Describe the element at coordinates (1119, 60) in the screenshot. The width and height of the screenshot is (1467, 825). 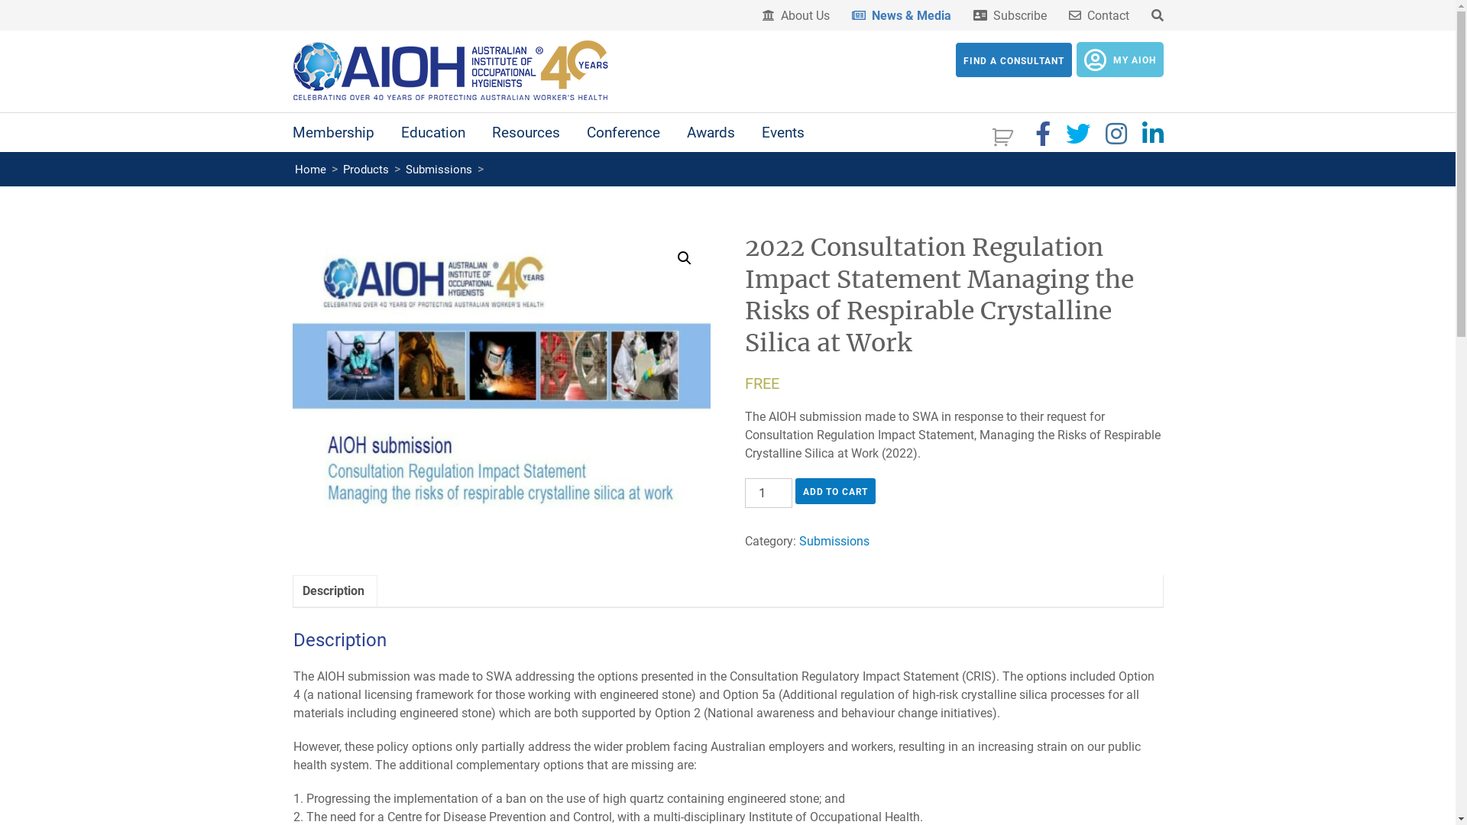
I see `MY AIOH` at that location.